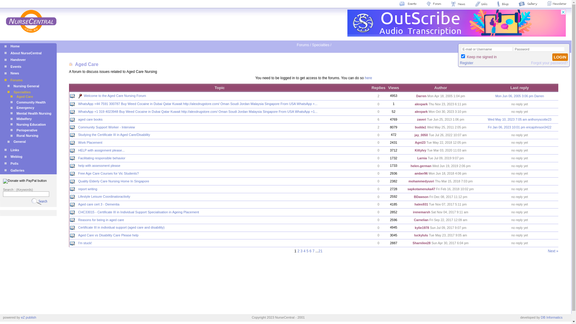 This screenshot has width=576, height=324. What do you see at coordinates (29, 317) in the screenshot?
I see `eZ publish` at bounding box center [29, 317].